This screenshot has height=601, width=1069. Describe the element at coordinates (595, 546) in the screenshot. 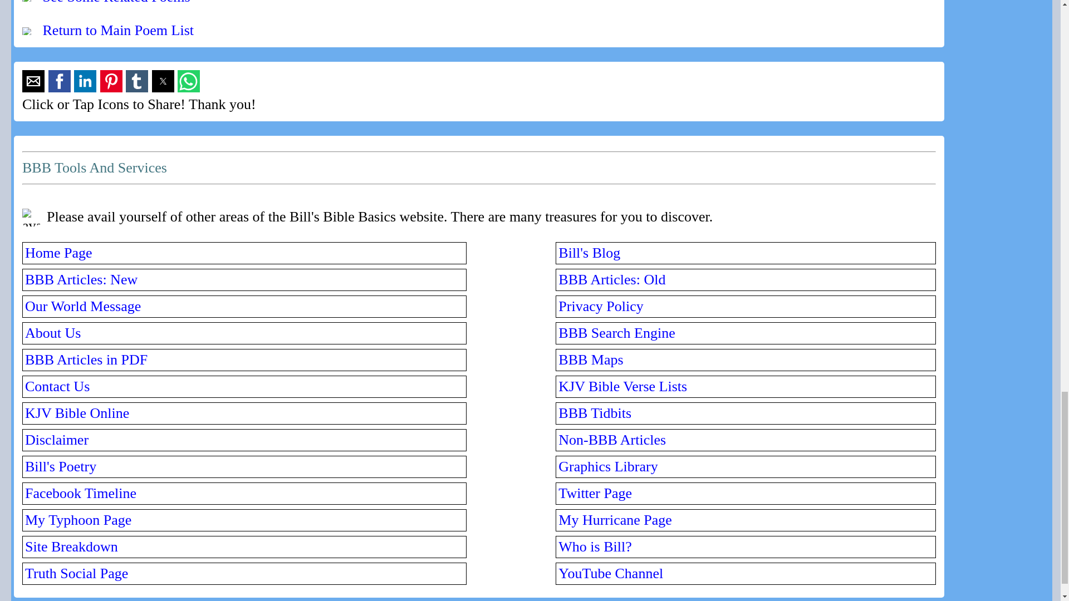

I see `Who is Bill?` at that location.